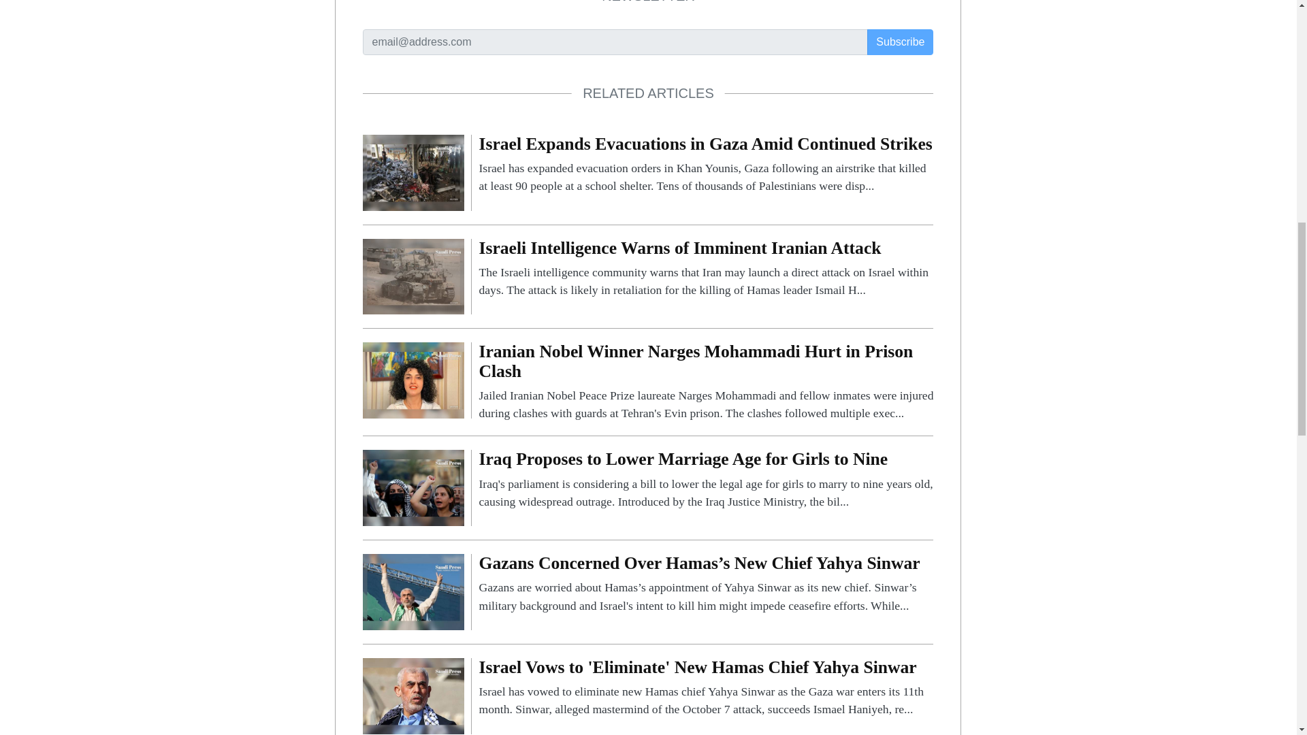 This screenshot has width=1307, height=735. What do you see at coordinates (900, 42) in the screenshot?
I see `Subscribe` at bounding box center [900, 42].